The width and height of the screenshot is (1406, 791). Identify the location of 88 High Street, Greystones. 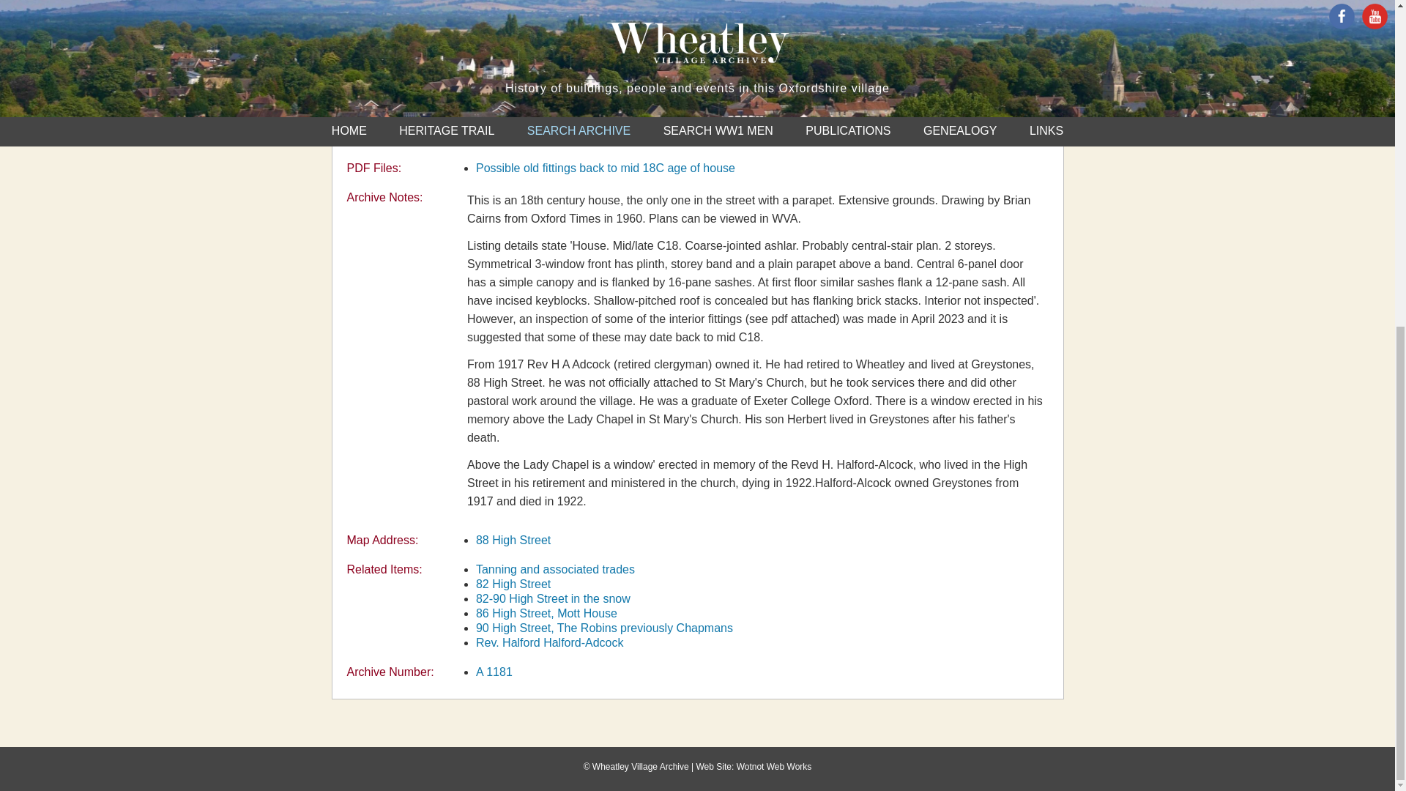
(494, 672).